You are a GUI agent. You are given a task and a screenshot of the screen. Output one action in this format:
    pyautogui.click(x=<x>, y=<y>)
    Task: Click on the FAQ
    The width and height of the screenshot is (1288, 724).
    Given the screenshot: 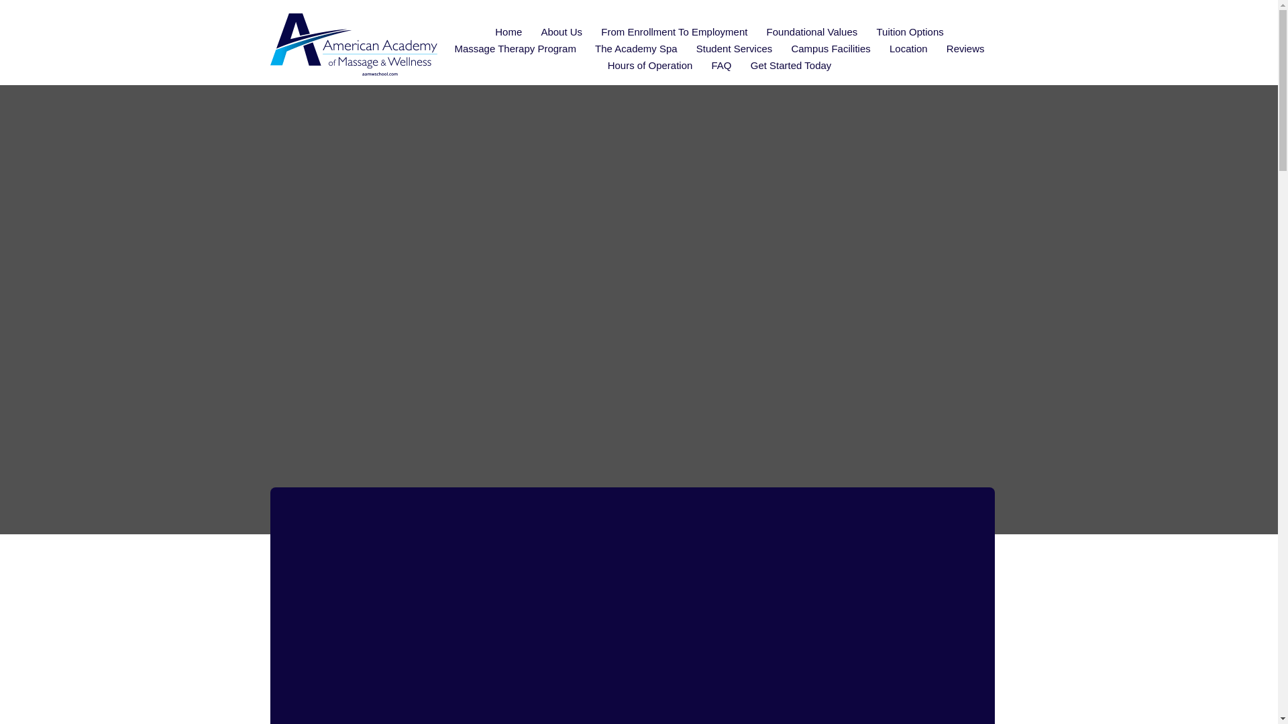 What is the action you would take?
    pyautogui.click(x=721, y=66)
    